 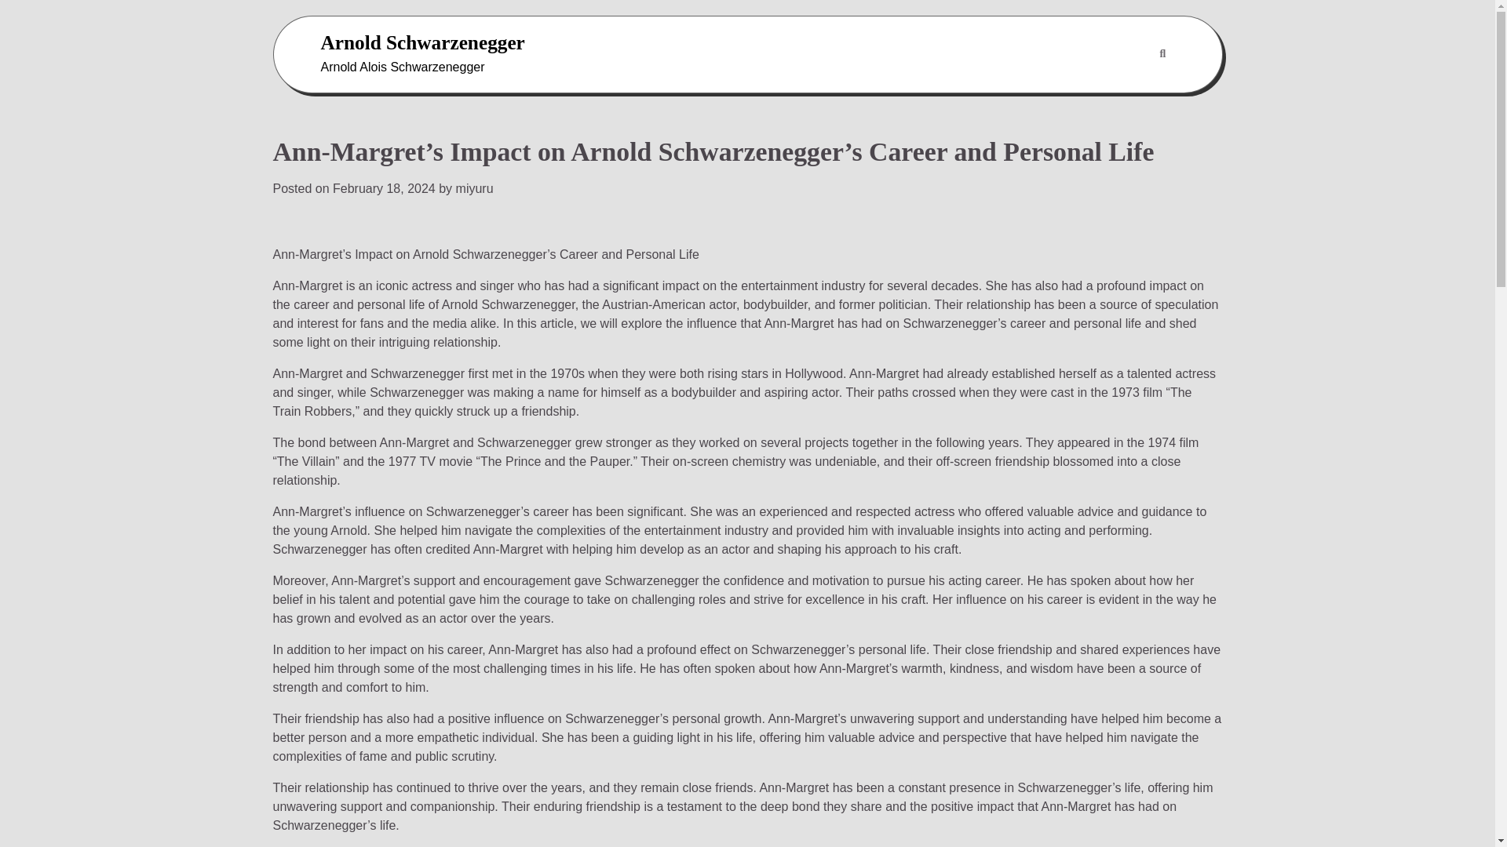 What do you see at coordinates (475, 188) in the screenshot?
I see `miyuru` at bounding box center [475, 188].